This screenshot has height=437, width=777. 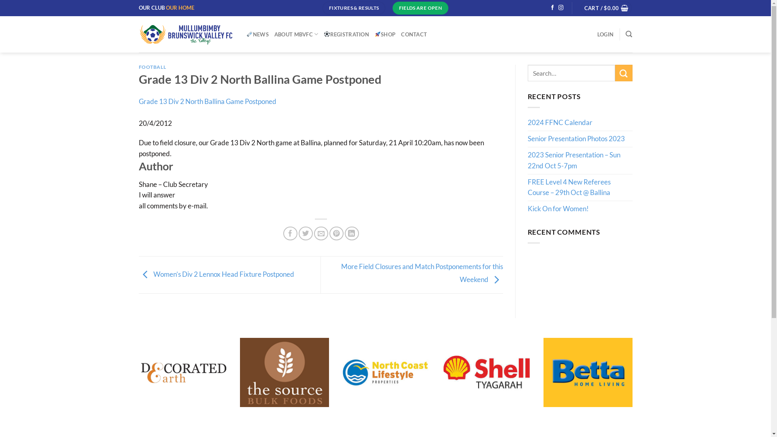 I want to click on CART / $0.00, so click(x=606, y=8).